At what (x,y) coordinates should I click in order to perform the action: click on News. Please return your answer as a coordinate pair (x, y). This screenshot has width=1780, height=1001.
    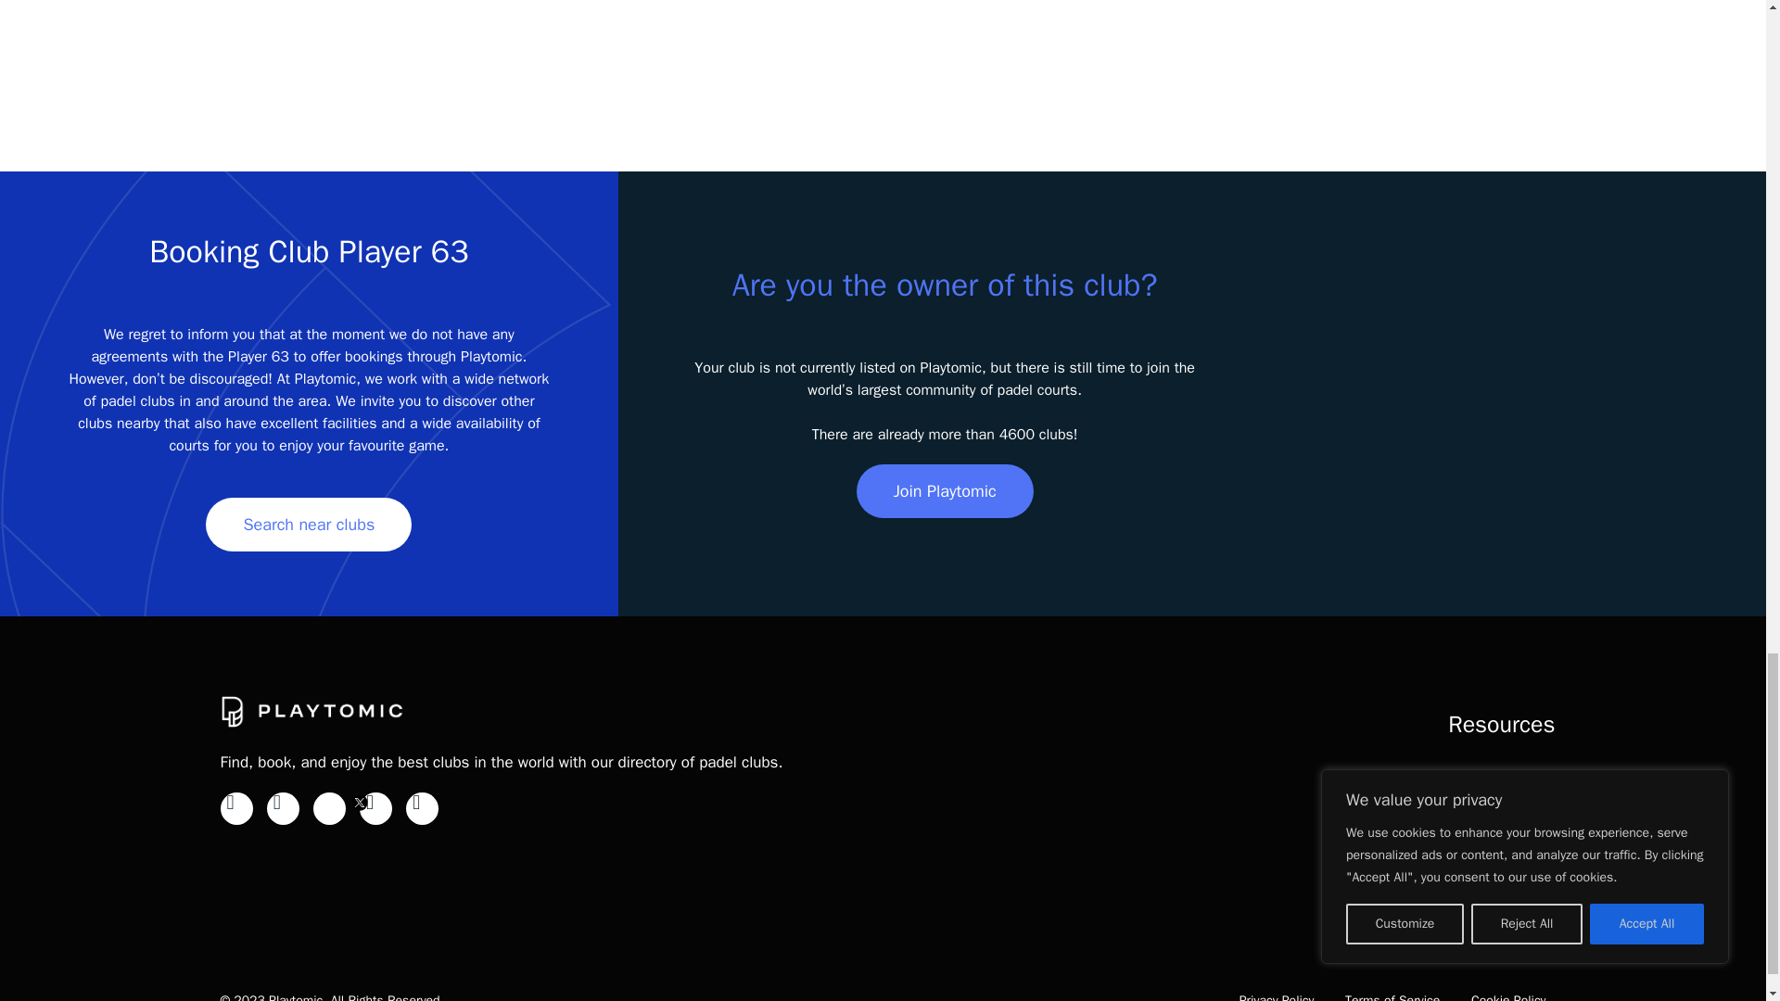
    Looking at the image, I should click on (1535, 788).